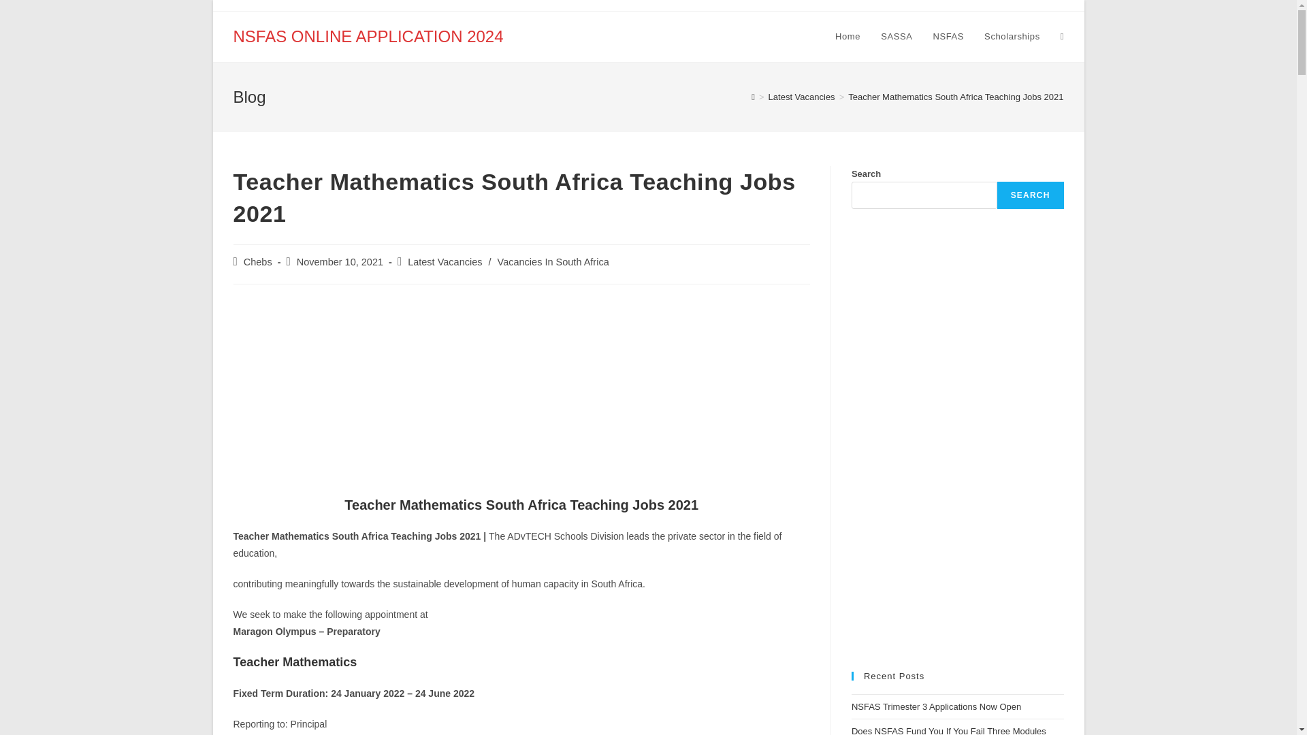 Image resolution: width=1307 pixels, height=735 pixels. I want to click on Posts by Chebs, so click(257, 261).